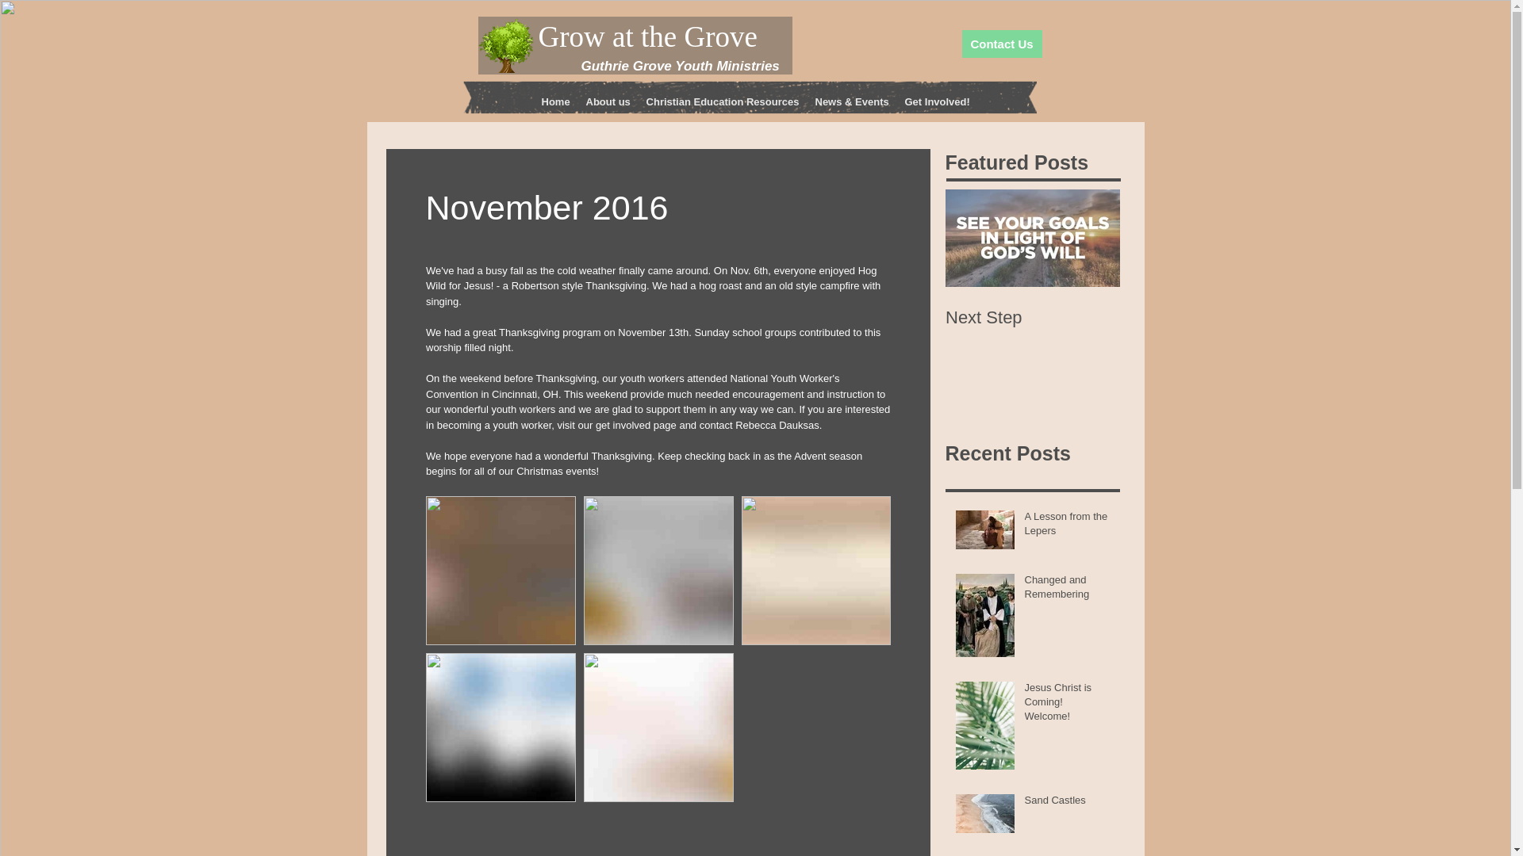 Image resolution: width=1523 pixels, height=856 pixels. Describe the element at coordinates (722, 101) in the screenshot. I see `Christian Education Resources` at that location.